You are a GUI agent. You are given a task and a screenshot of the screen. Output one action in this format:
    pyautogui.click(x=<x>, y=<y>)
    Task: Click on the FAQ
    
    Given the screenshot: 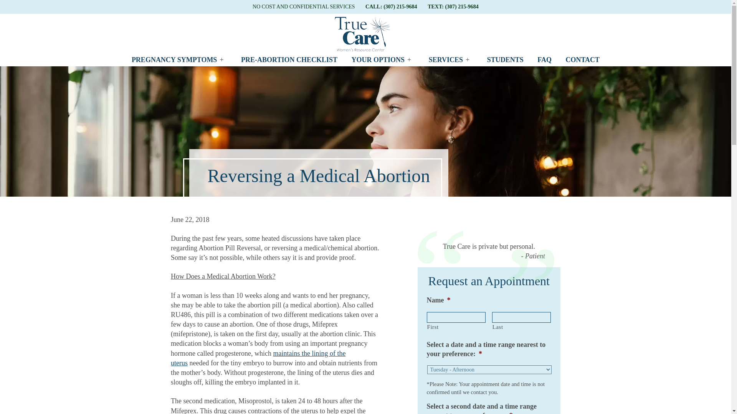 What is the action you would take?
    pyautogui.click(x=544, y=60)
    